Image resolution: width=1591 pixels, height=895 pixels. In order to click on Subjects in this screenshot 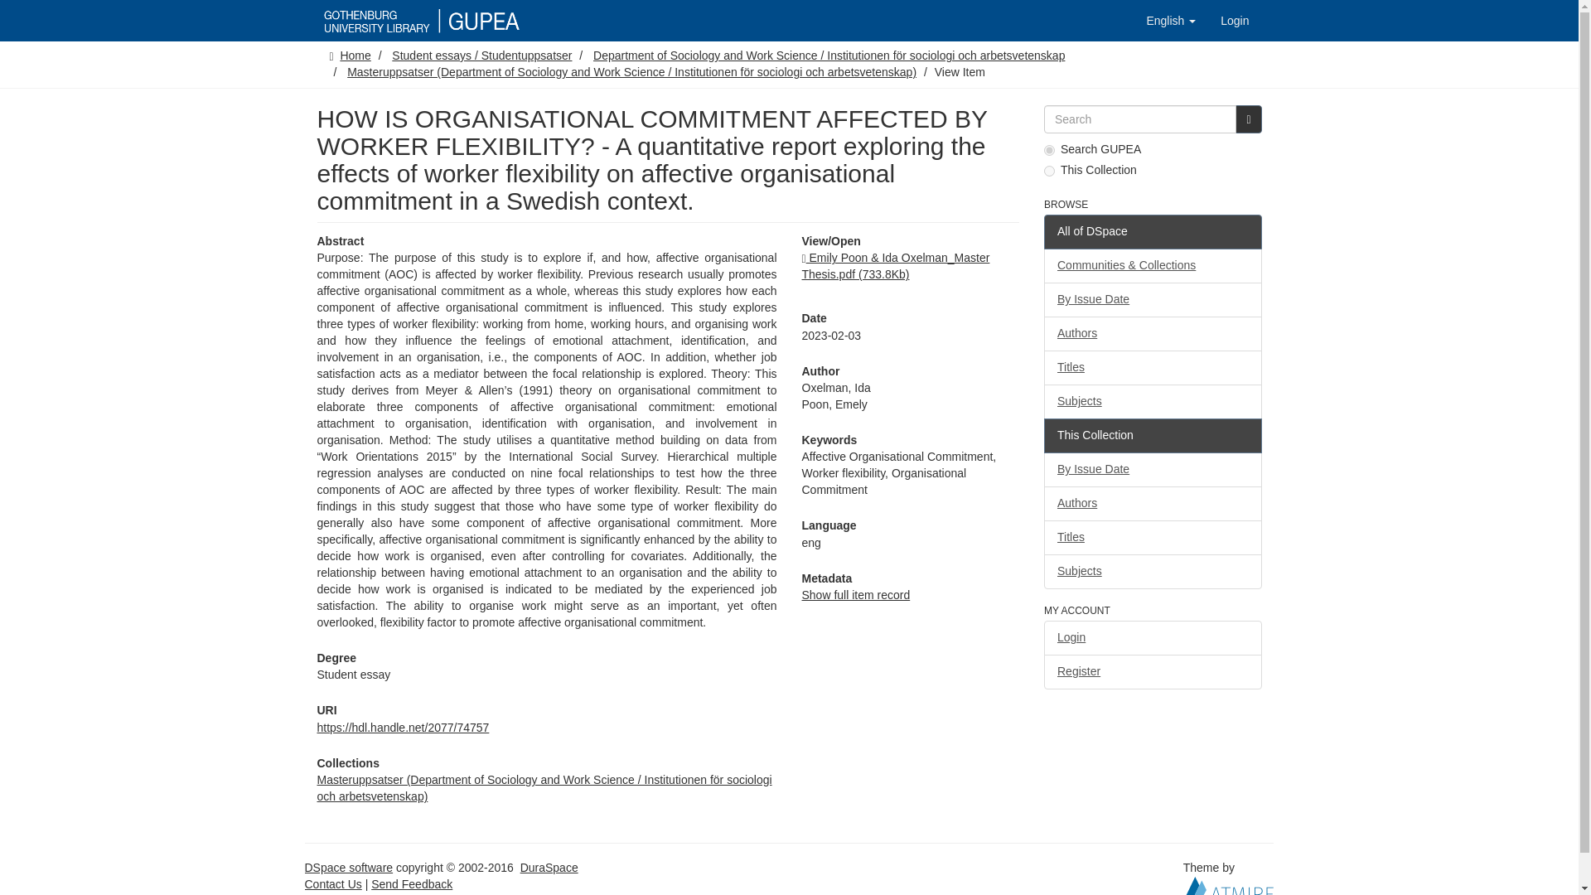, I will do `click(1152, 402)`.